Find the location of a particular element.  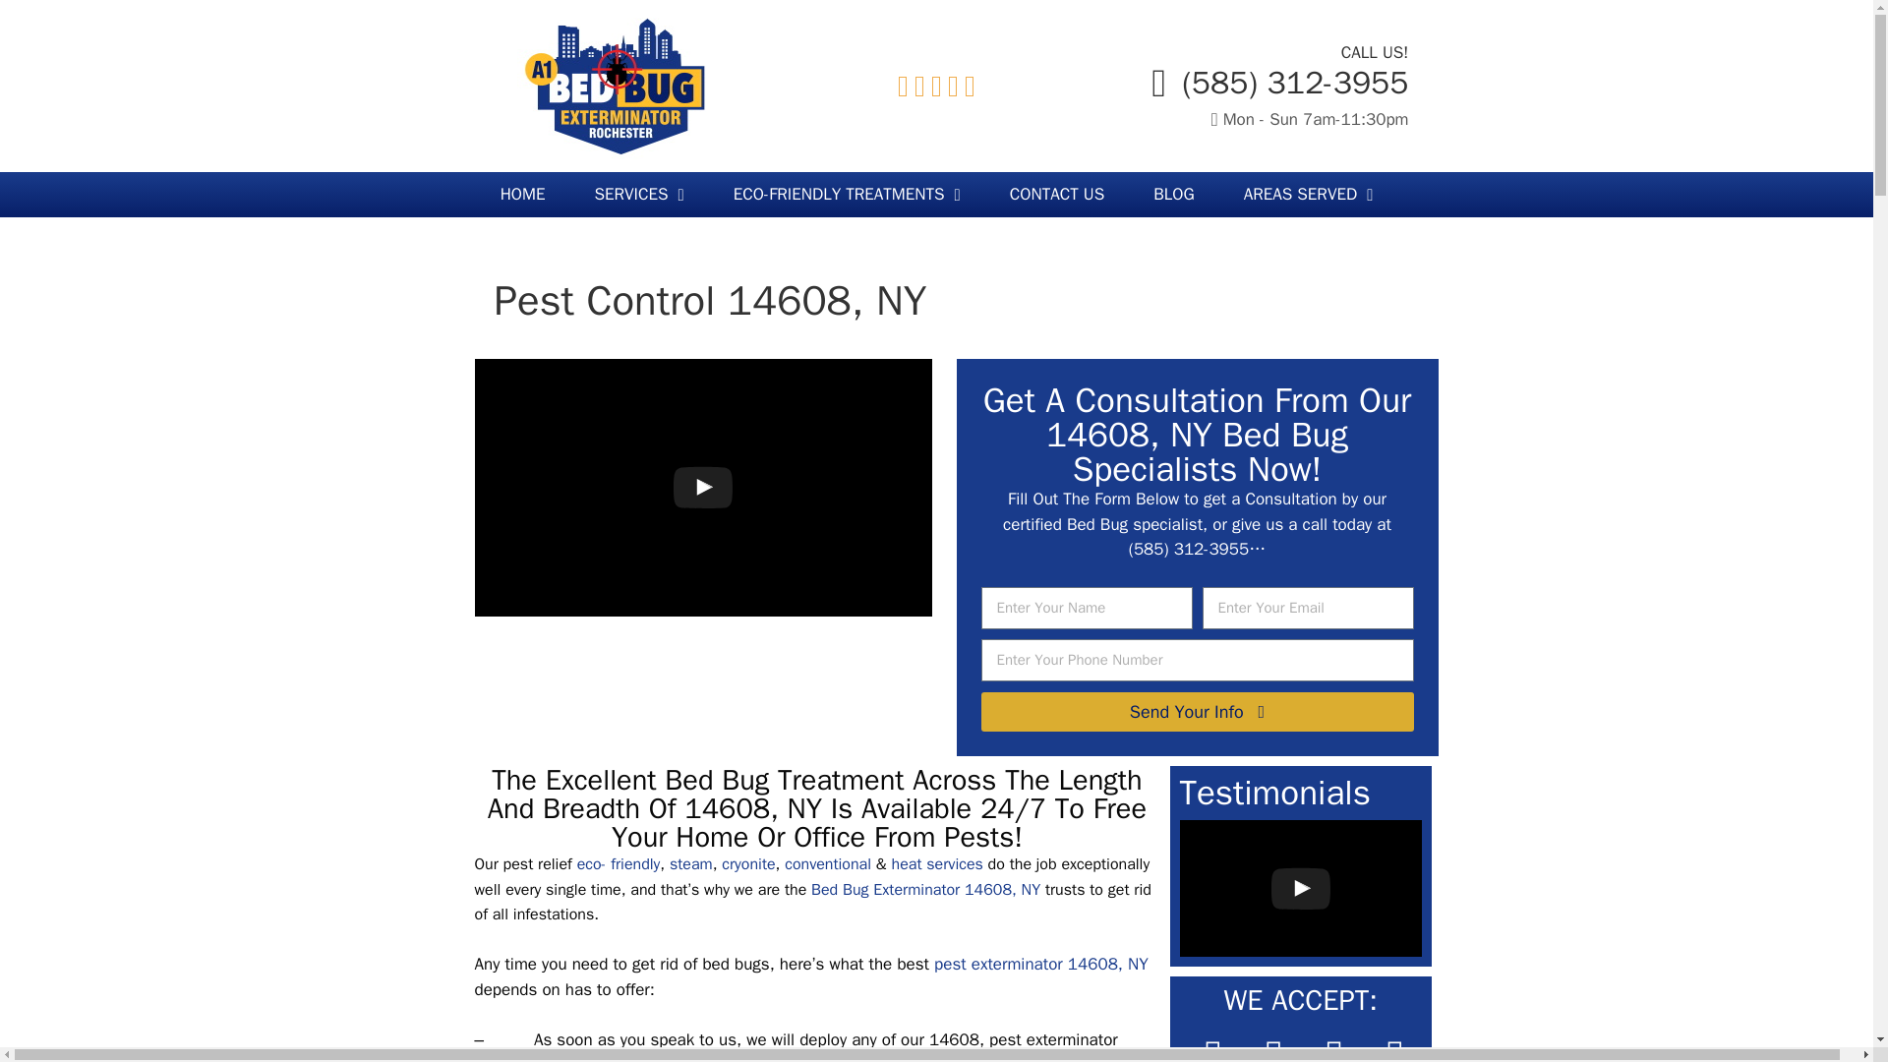

SERVICES is located at coordinates (639, 195).